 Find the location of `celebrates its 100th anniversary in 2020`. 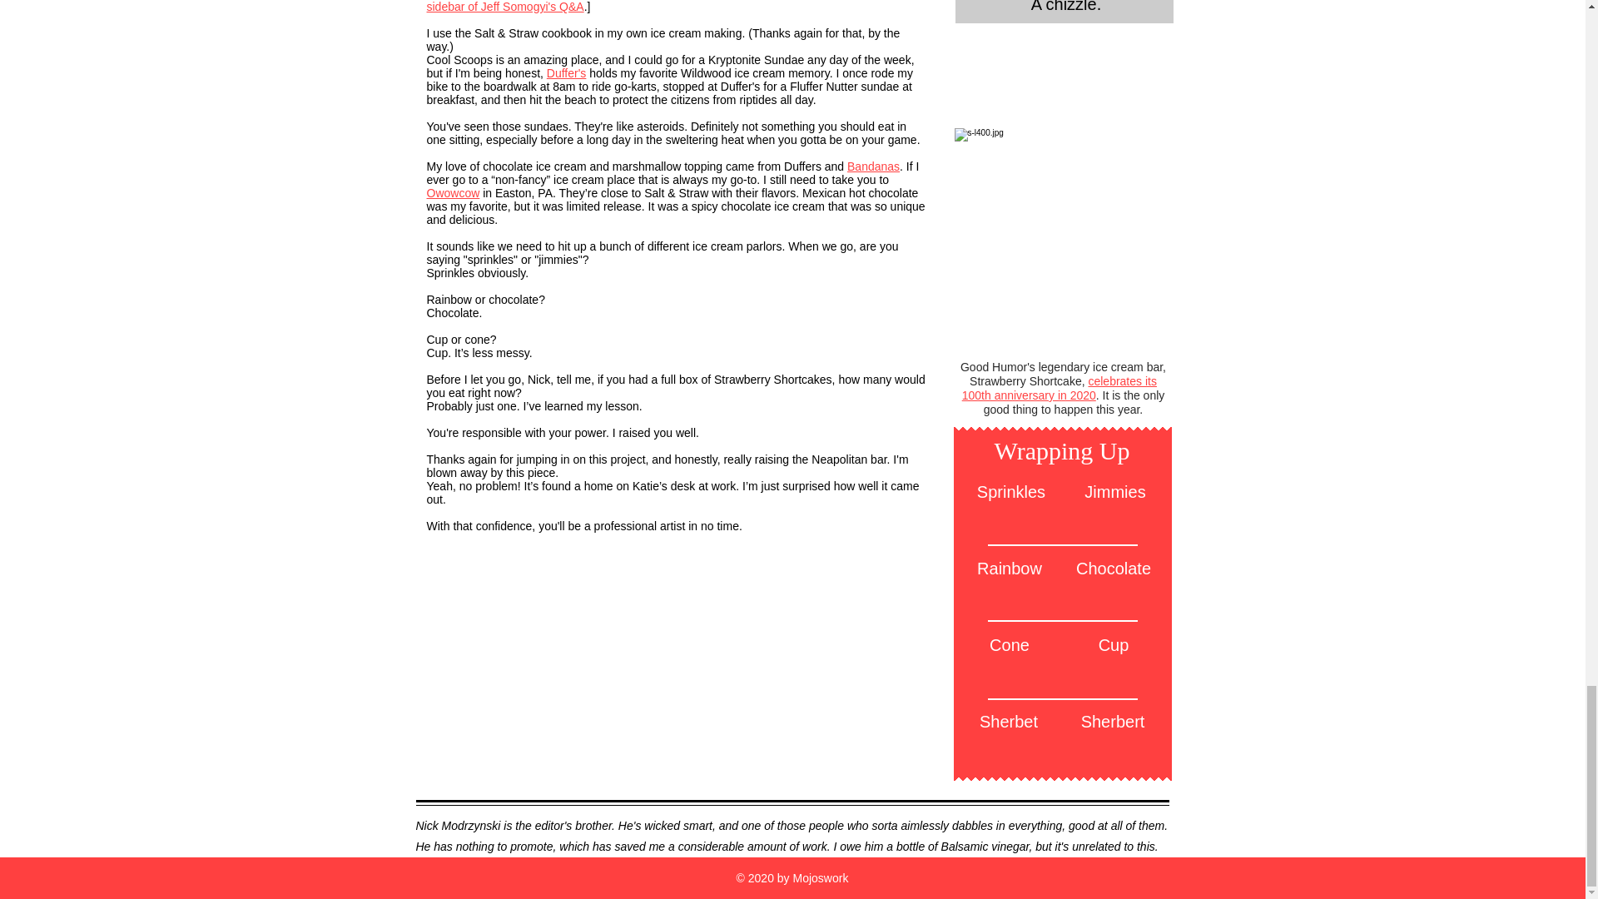

celebrates its 100th anniversary in 2020 is located at coordinates (1059, 388).